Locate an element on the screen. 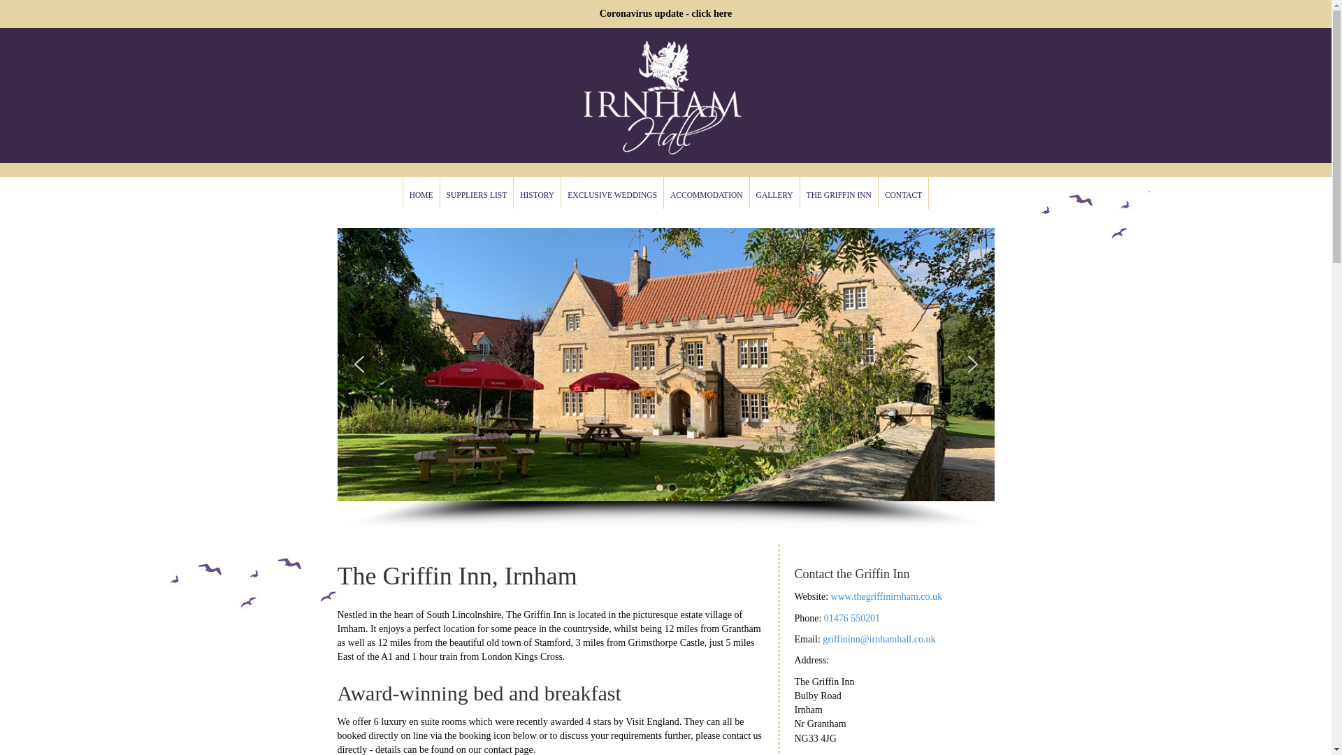 The image size is (1342, 755). Coronavirus update - click here is located at coordinates (665, 13).